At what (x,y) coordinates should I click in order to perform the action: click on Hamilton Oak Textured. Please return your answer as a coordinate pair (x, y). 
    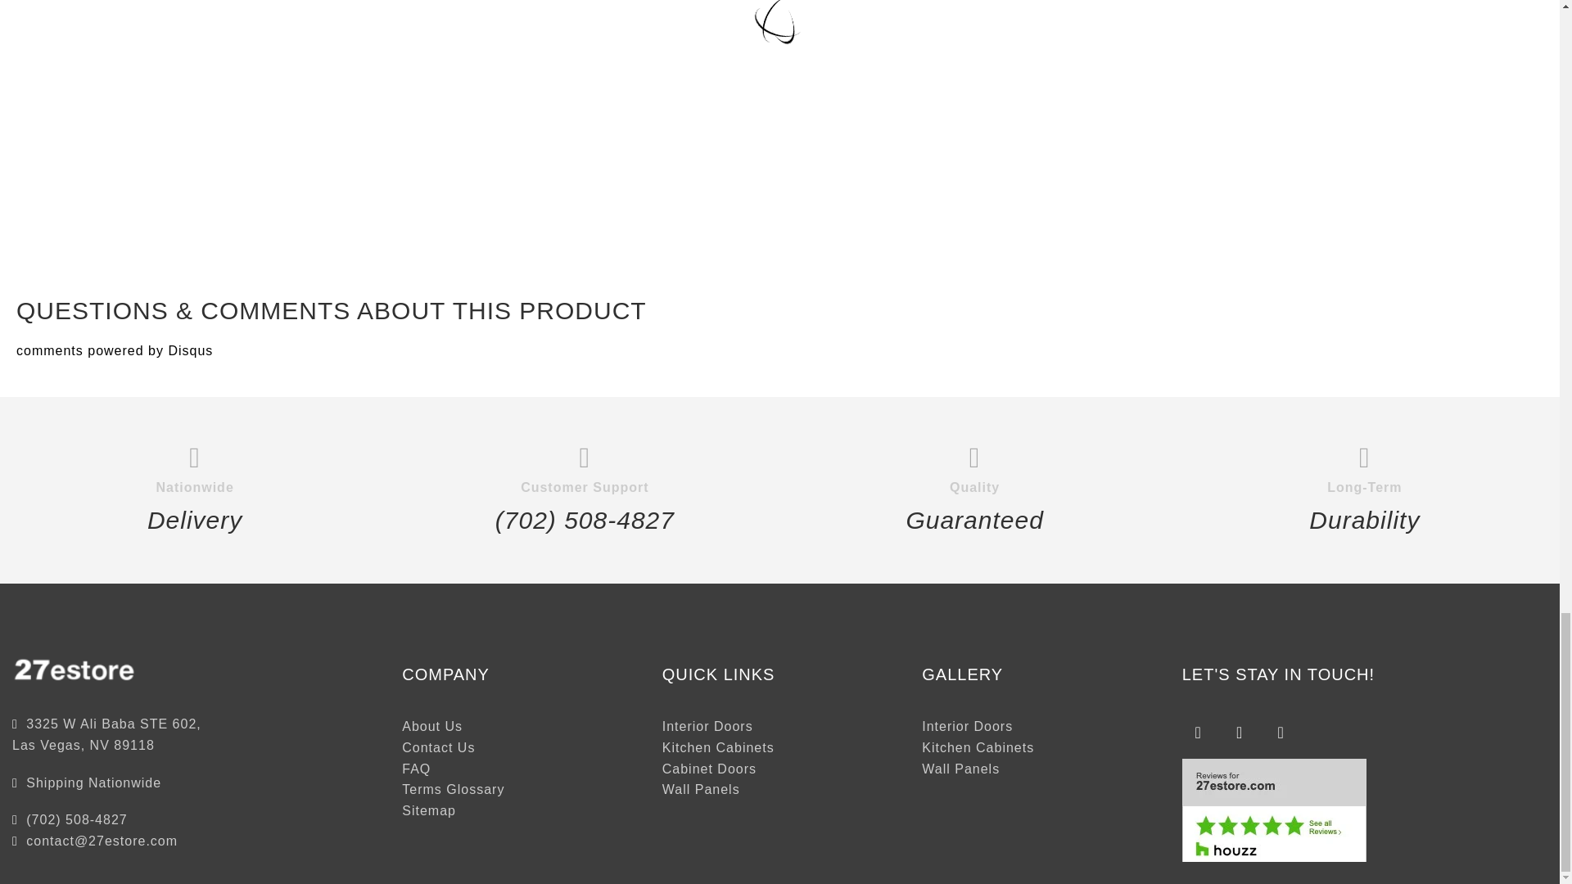
    Looking at the image, I should click on (508, 153).